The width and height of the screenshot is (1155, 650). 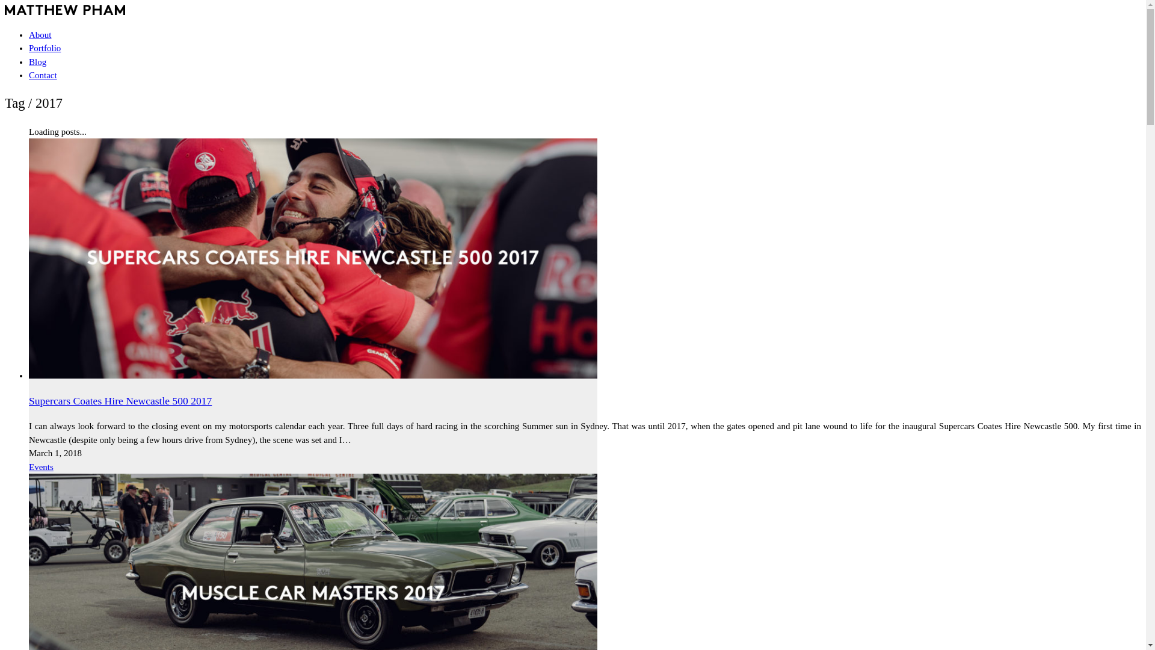 What do you see at coordinates (40, 35) in the screenshot?
I see `About` at bounding box center [40, 35].